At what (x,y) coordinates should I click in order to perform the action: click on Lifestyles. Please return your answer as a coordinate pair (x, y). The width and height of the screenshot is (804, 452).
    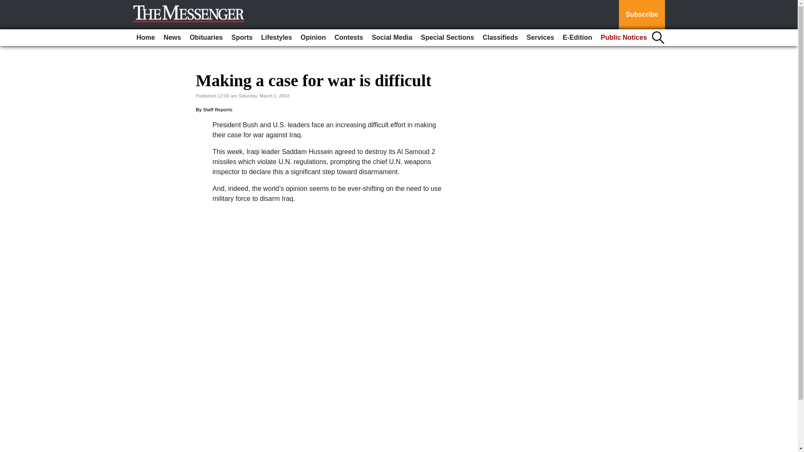
    Looking at the image, I should click on (277, 38).